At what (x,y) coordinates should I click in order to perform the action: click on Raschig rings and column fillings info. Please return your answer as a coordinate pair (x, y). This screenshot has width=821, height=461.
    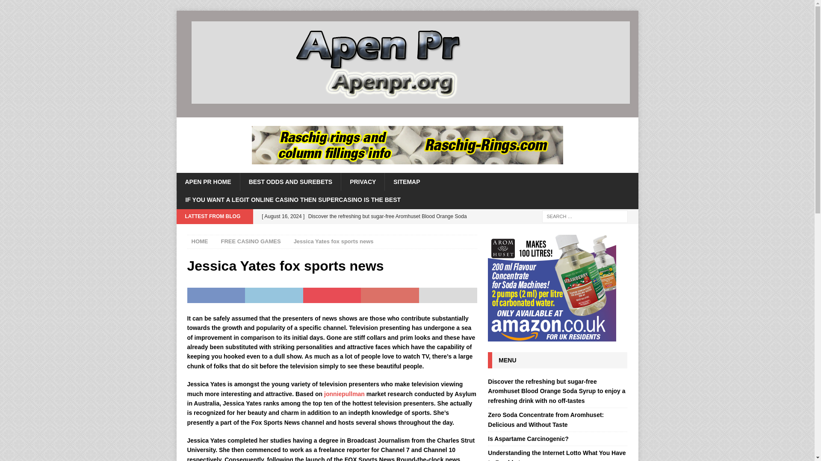
    Looking at the image, I should click on (407, 145).